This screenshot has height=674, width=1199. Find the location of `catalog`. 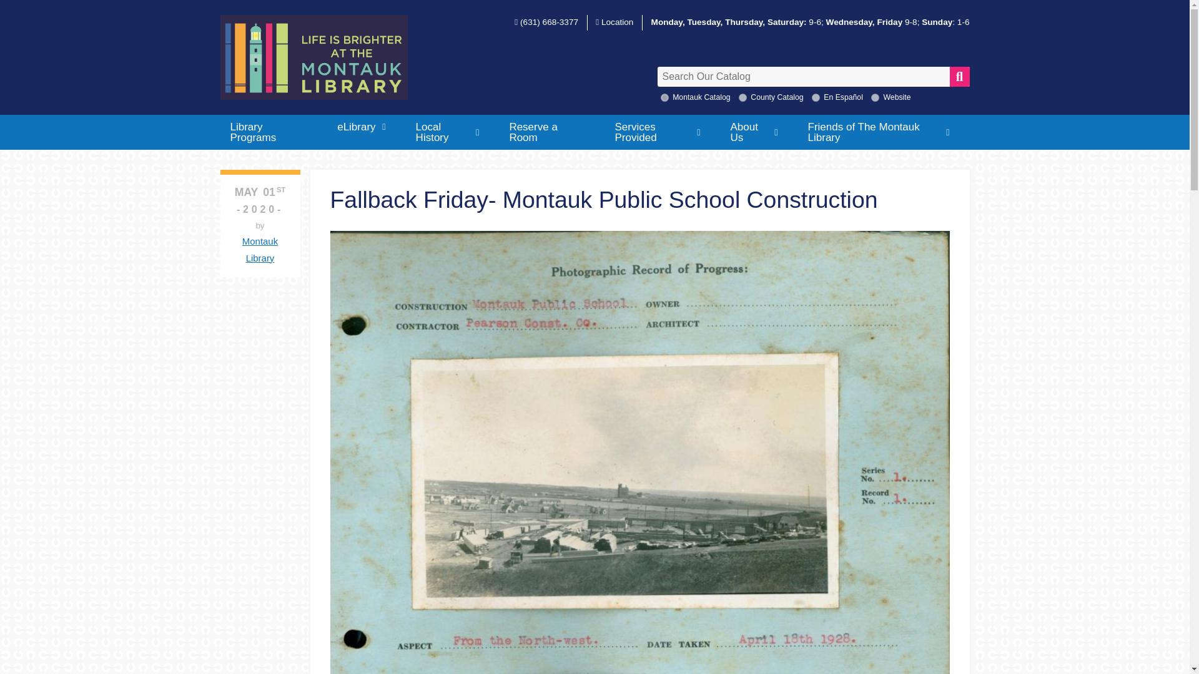

catalog is located at coordinates (743, 97).